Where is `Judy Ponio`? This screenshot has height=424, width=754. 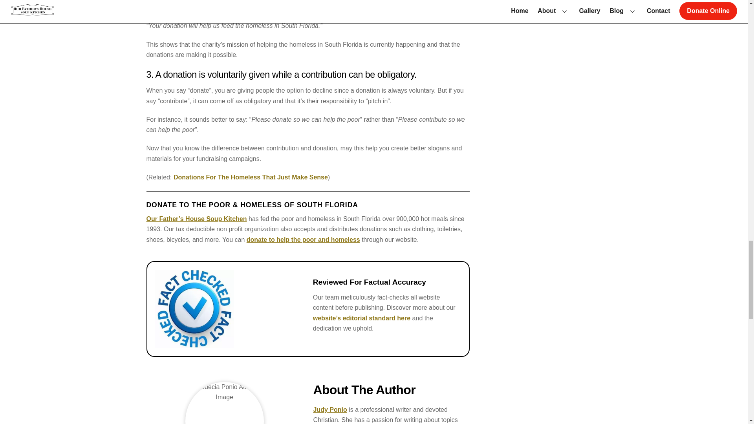 Judy Ponio is located at coordinates (330, 409).